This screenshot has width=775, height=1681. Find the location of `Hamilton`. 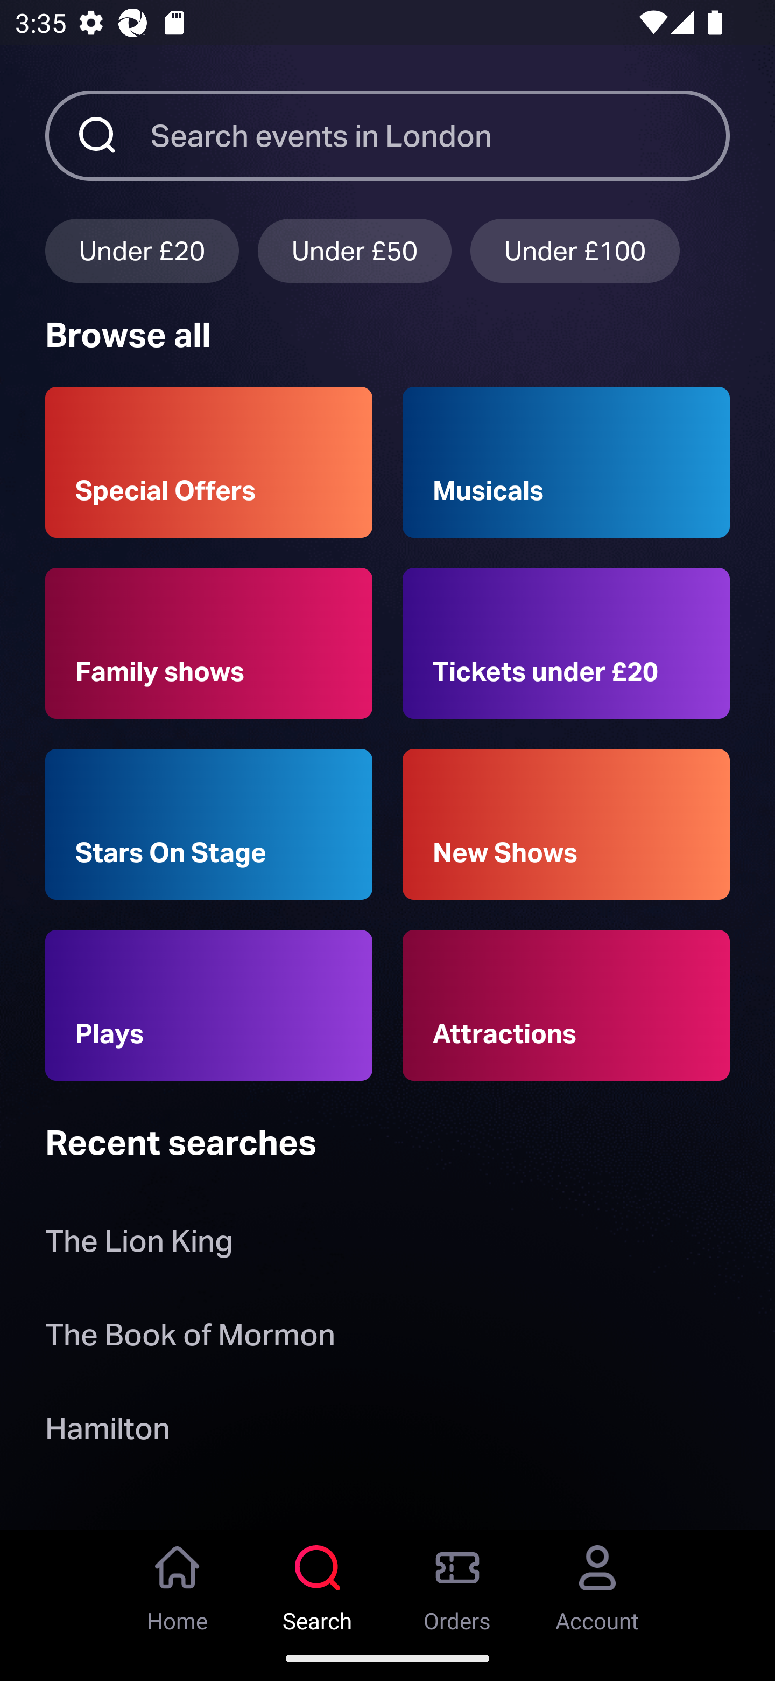

Hamilton is located at coordinates (107, 1432).